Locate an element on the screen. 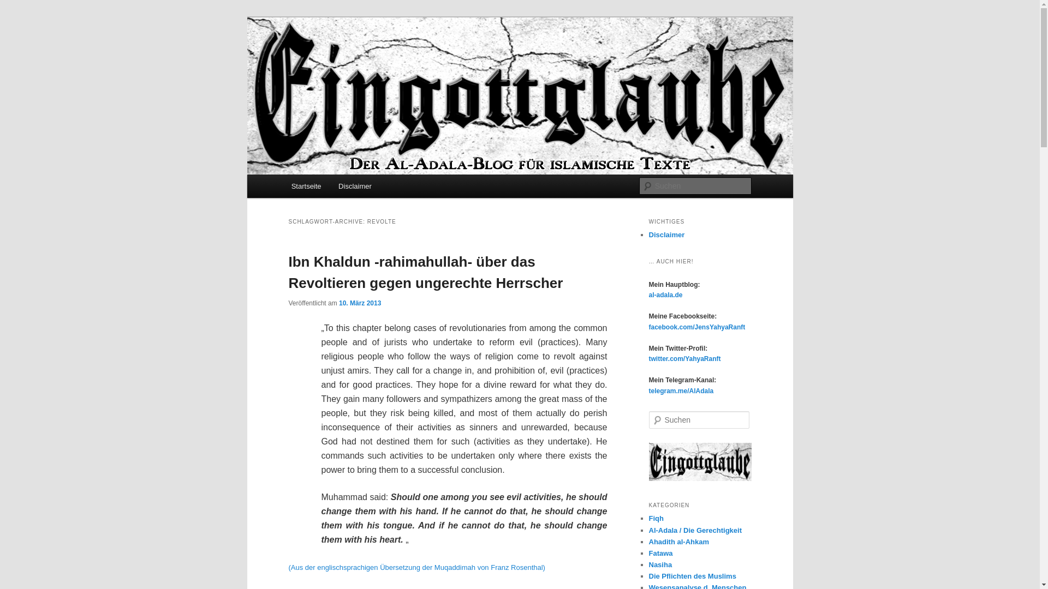 The width and height of the screenshot is (1048, 589). 16:47 is located at coordinates (360, 302).